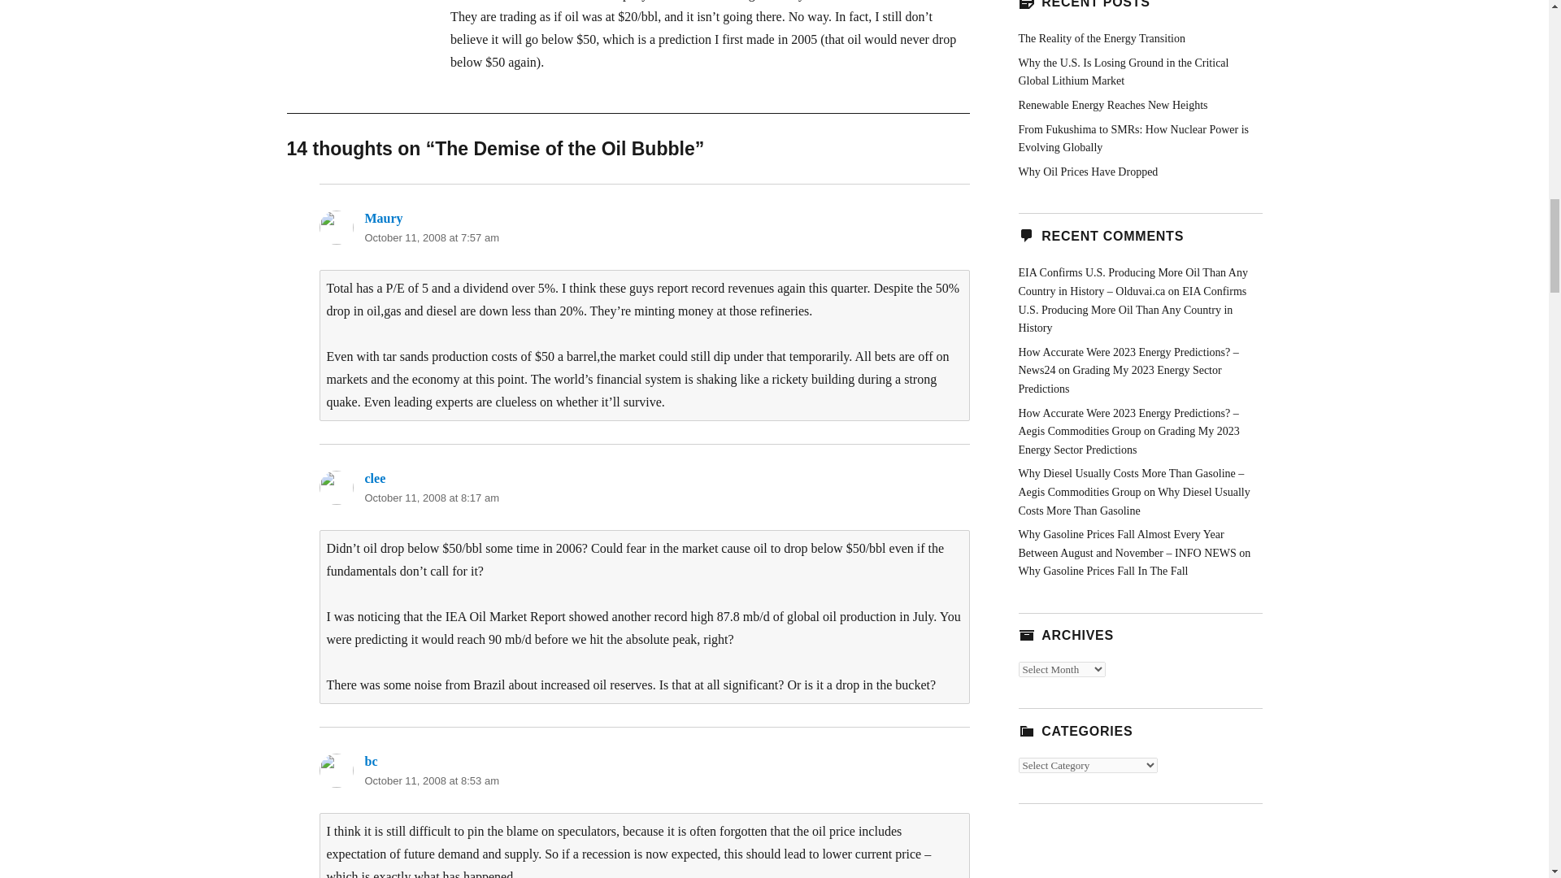 The image size is (1561, 878). What do you see at coordinates (431, 780) in the screenshot?
I see `October 11, 2008 at 8:53 am` at bounding box center [431, 780].